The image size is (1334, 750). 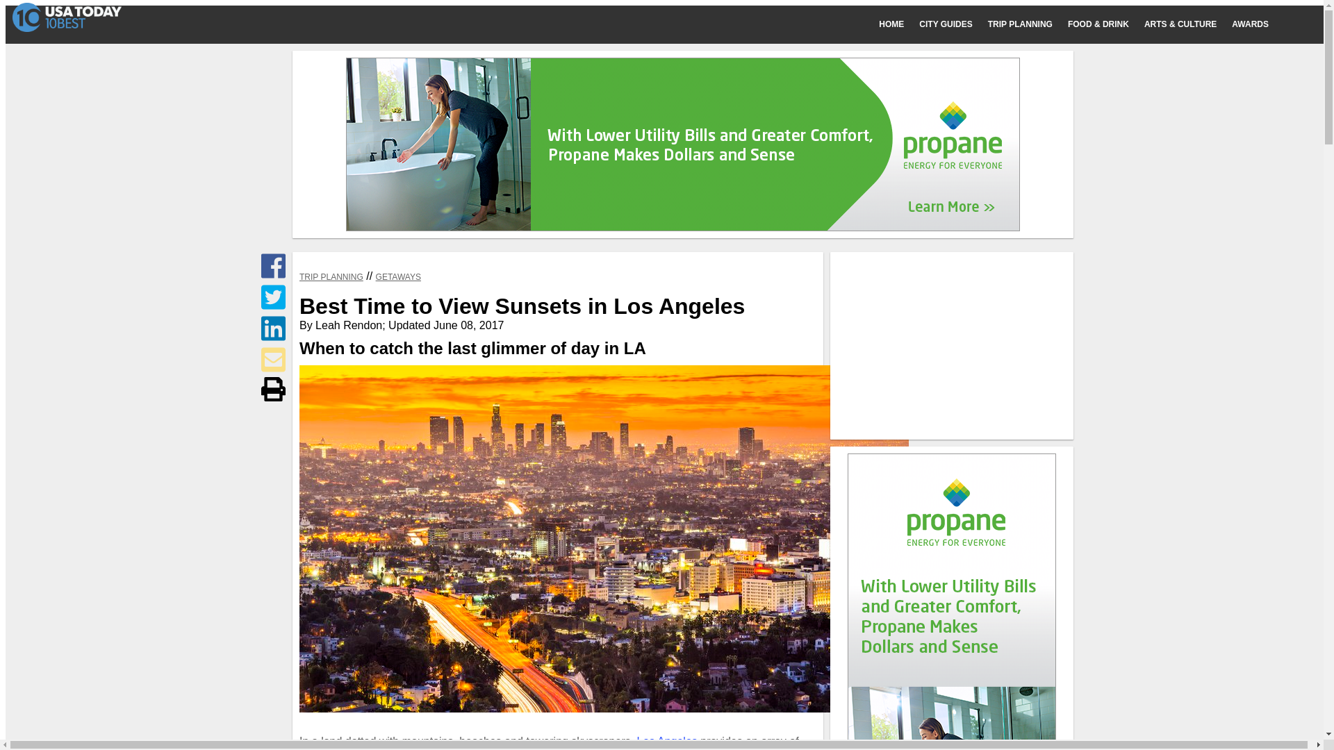 What do you see at coordinates (667, 742) in the screenshot?
I see `Los Angeles` at bounding box center [667, 742].